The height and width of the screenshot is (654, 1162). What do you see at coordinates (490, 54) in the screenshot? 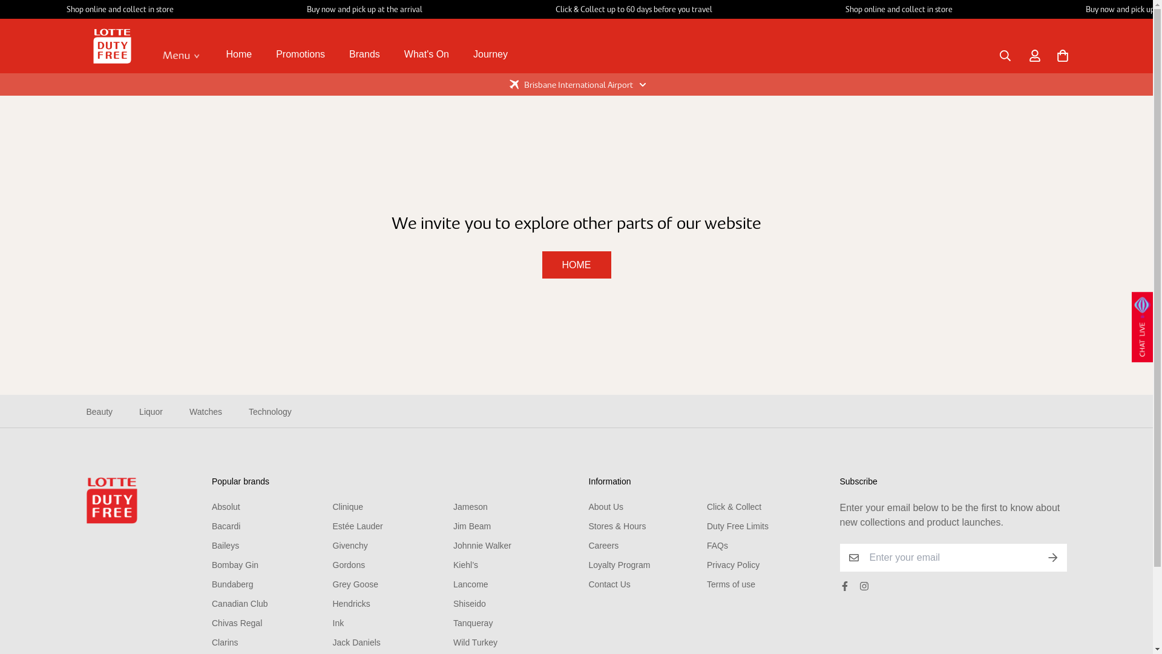
I see `Journey` at bounding box center [490, 54].